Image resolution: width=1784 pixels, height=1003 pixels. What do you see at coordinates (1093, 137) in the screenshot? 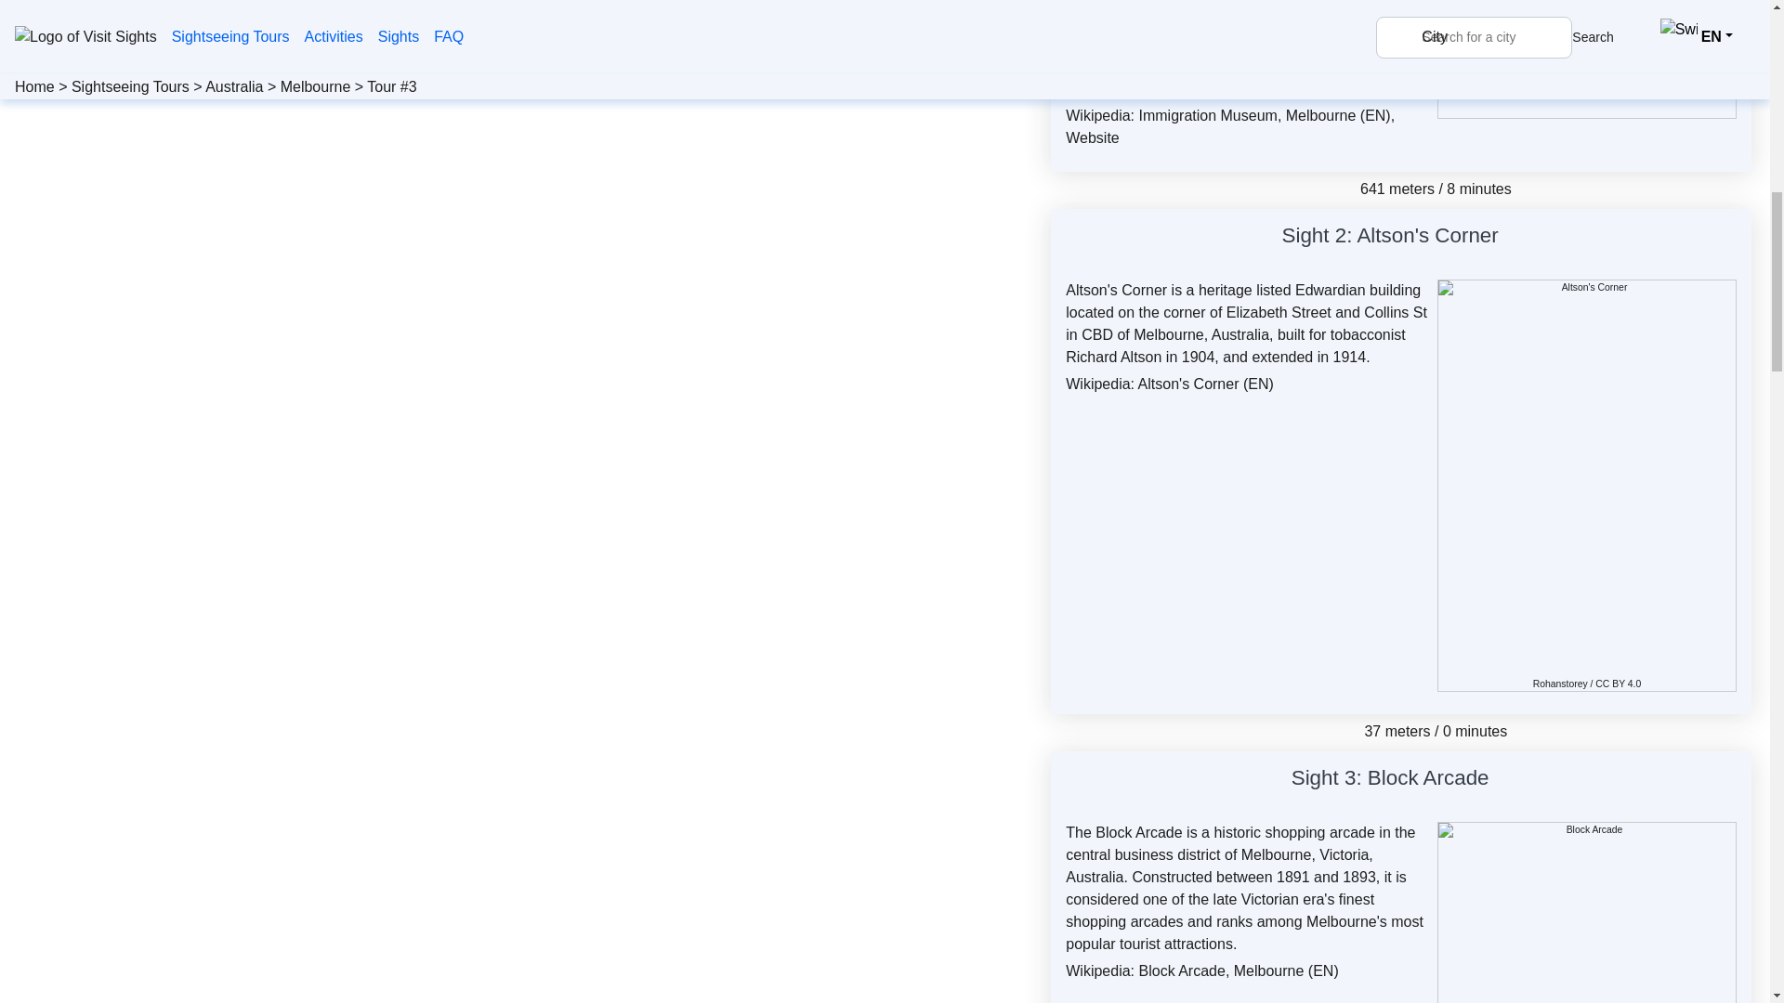
I see `Website` at bounding box center [1093, 137].